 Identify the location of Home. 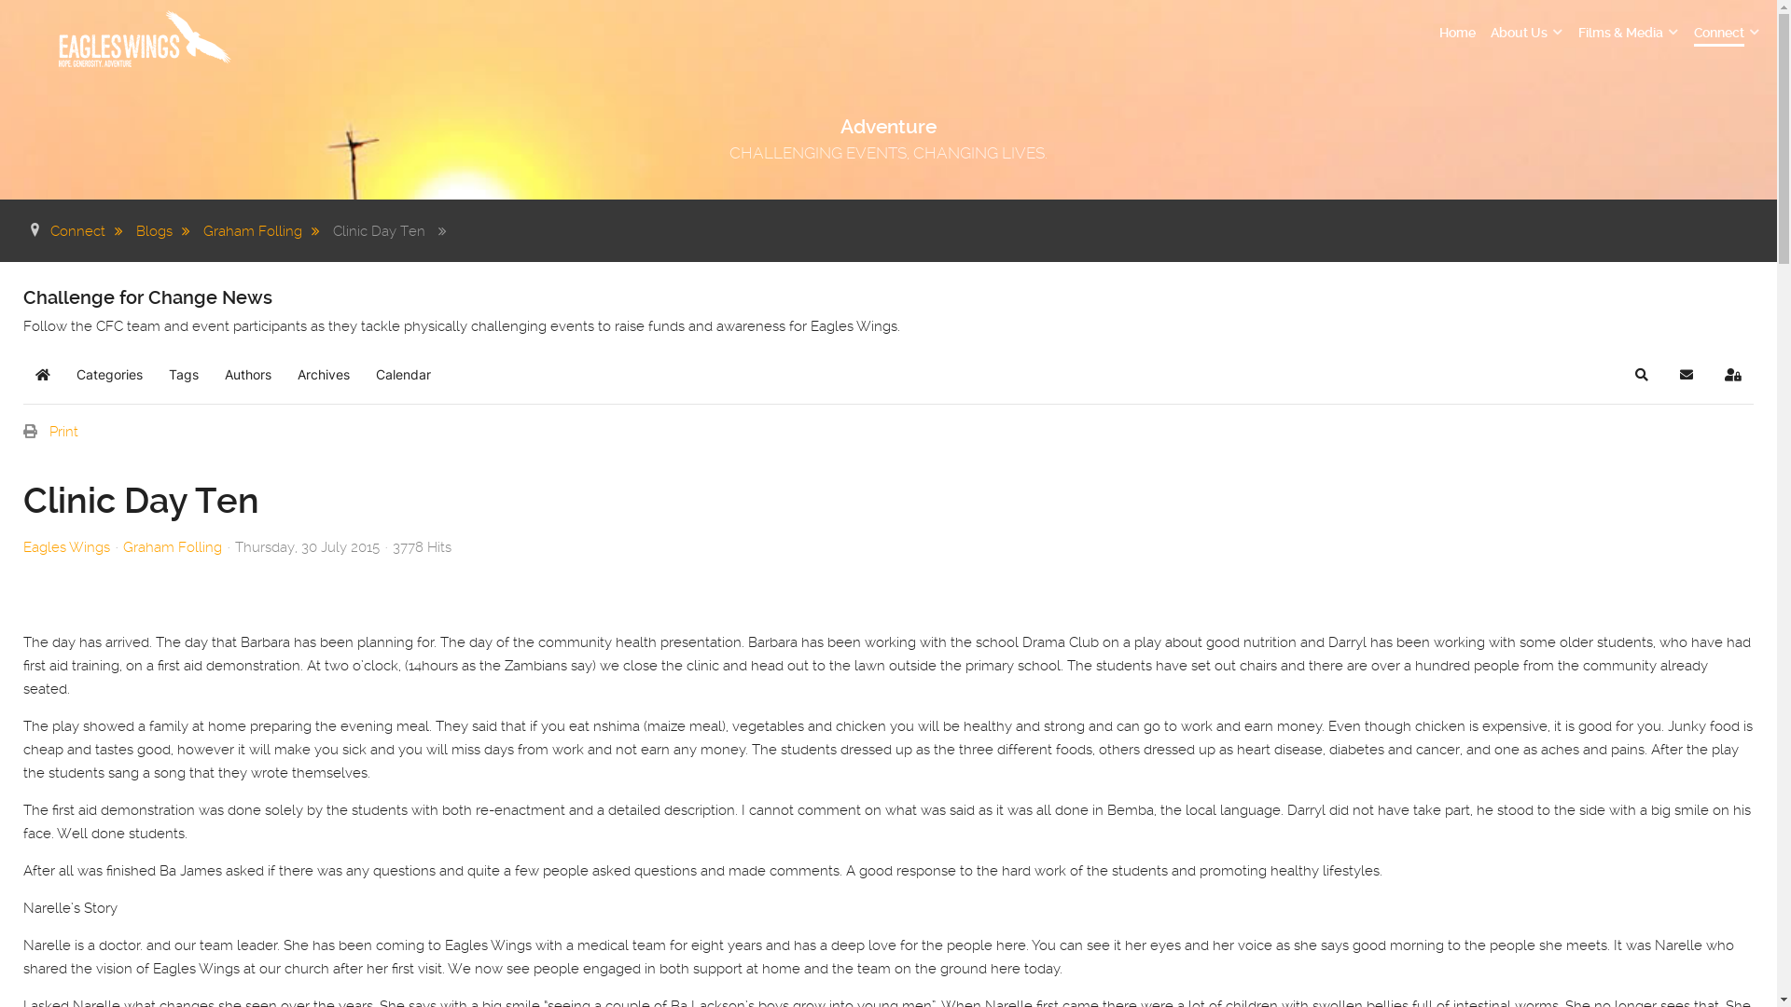
(1457, 33).